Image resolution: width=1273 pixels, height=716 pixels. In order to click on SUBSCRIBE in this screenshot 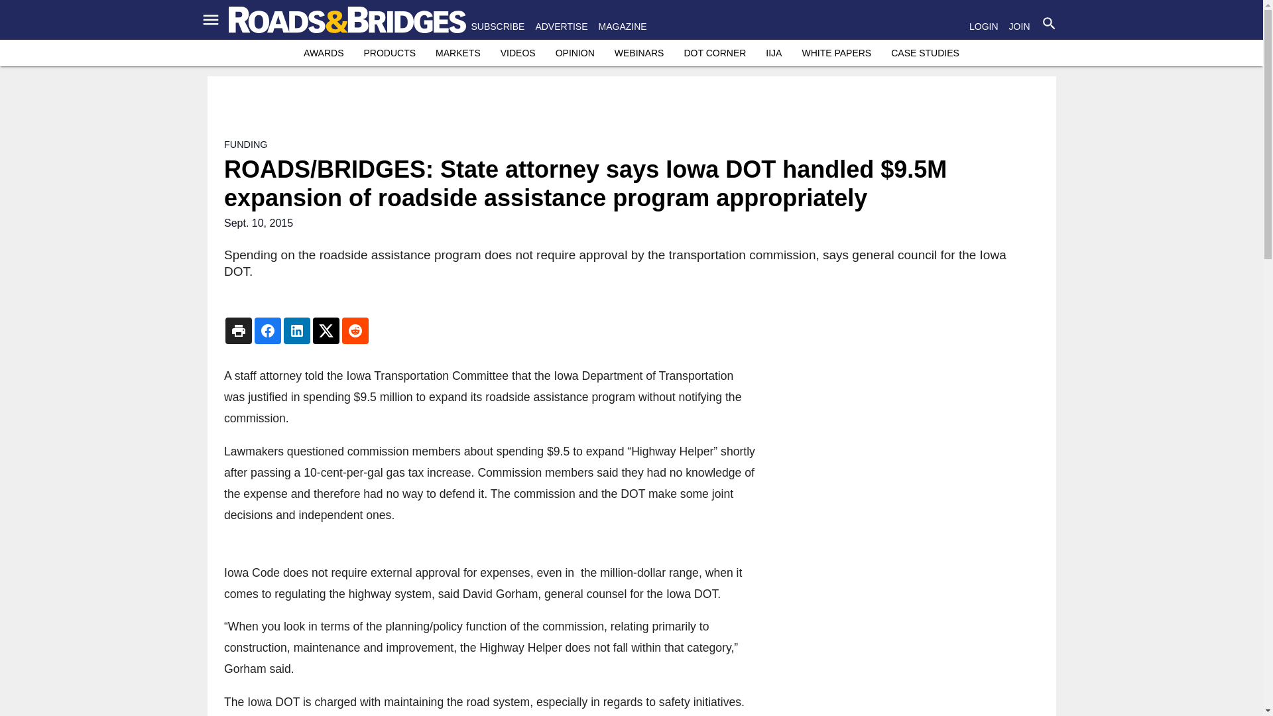, I will do `click(497, 27)`.